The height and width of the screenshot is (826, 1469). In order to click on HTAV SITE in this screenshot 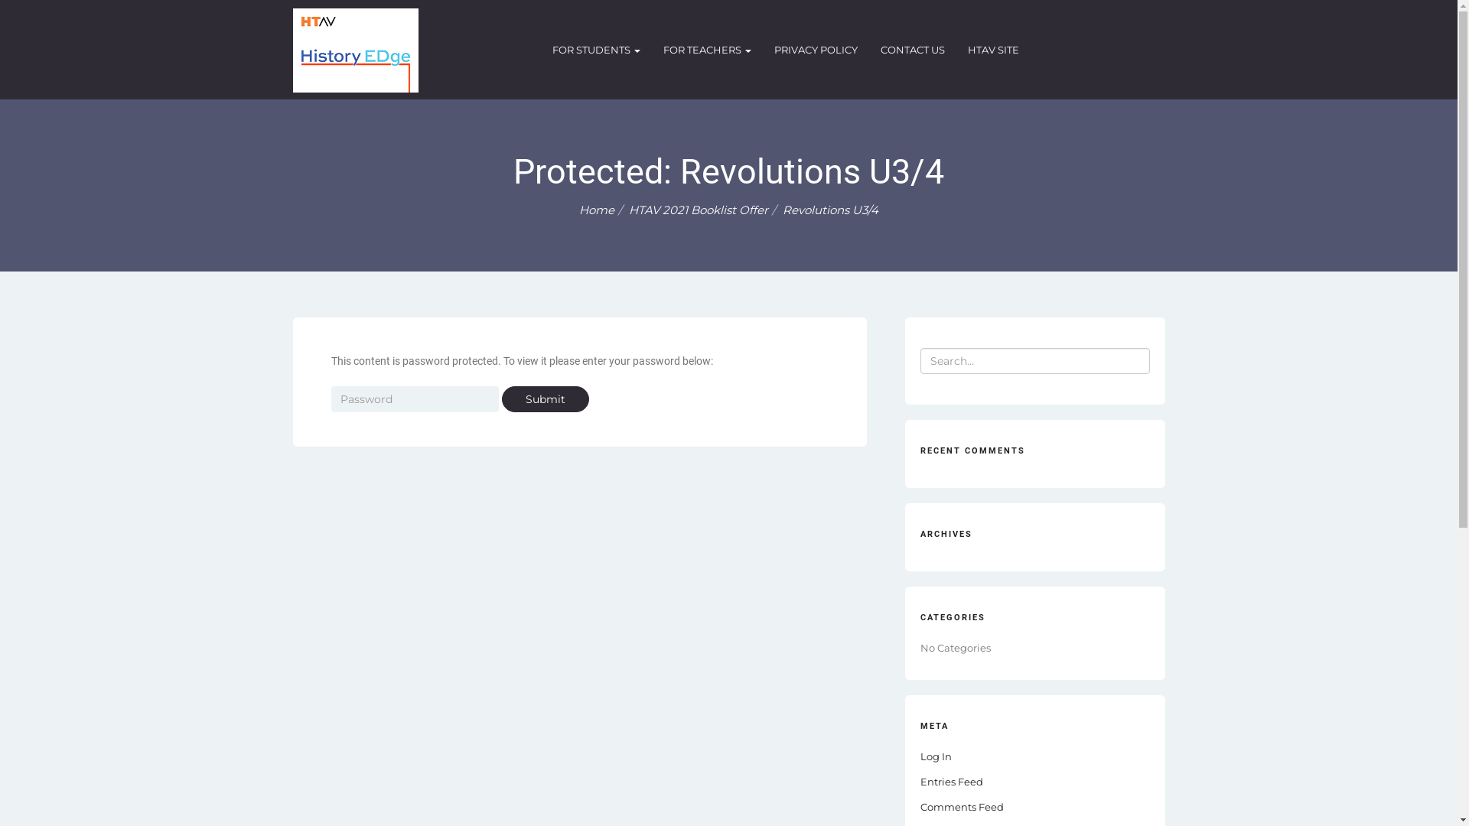, I will do `click(993, 50)`.